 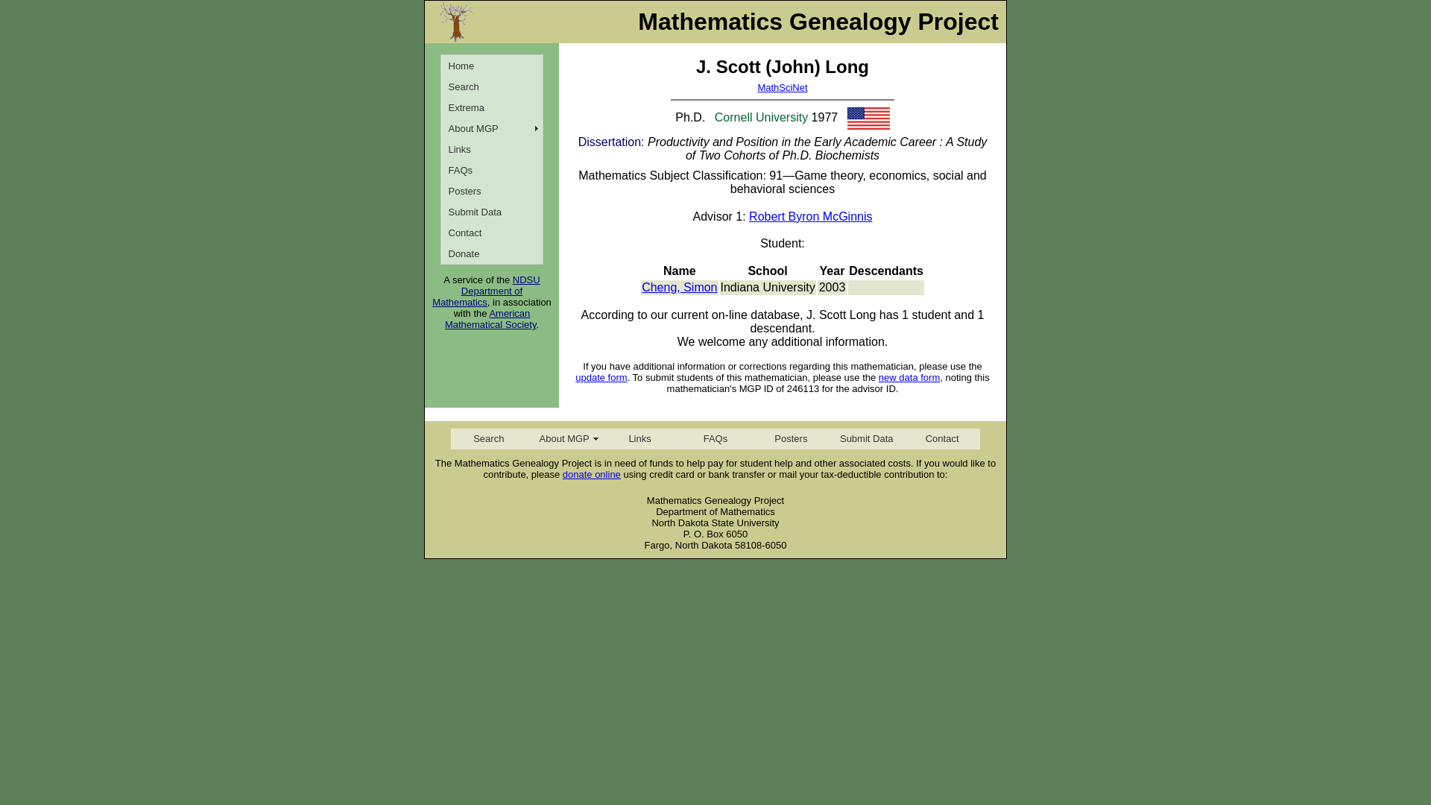 I want to click on FAQs, so click(x=714, y=438).